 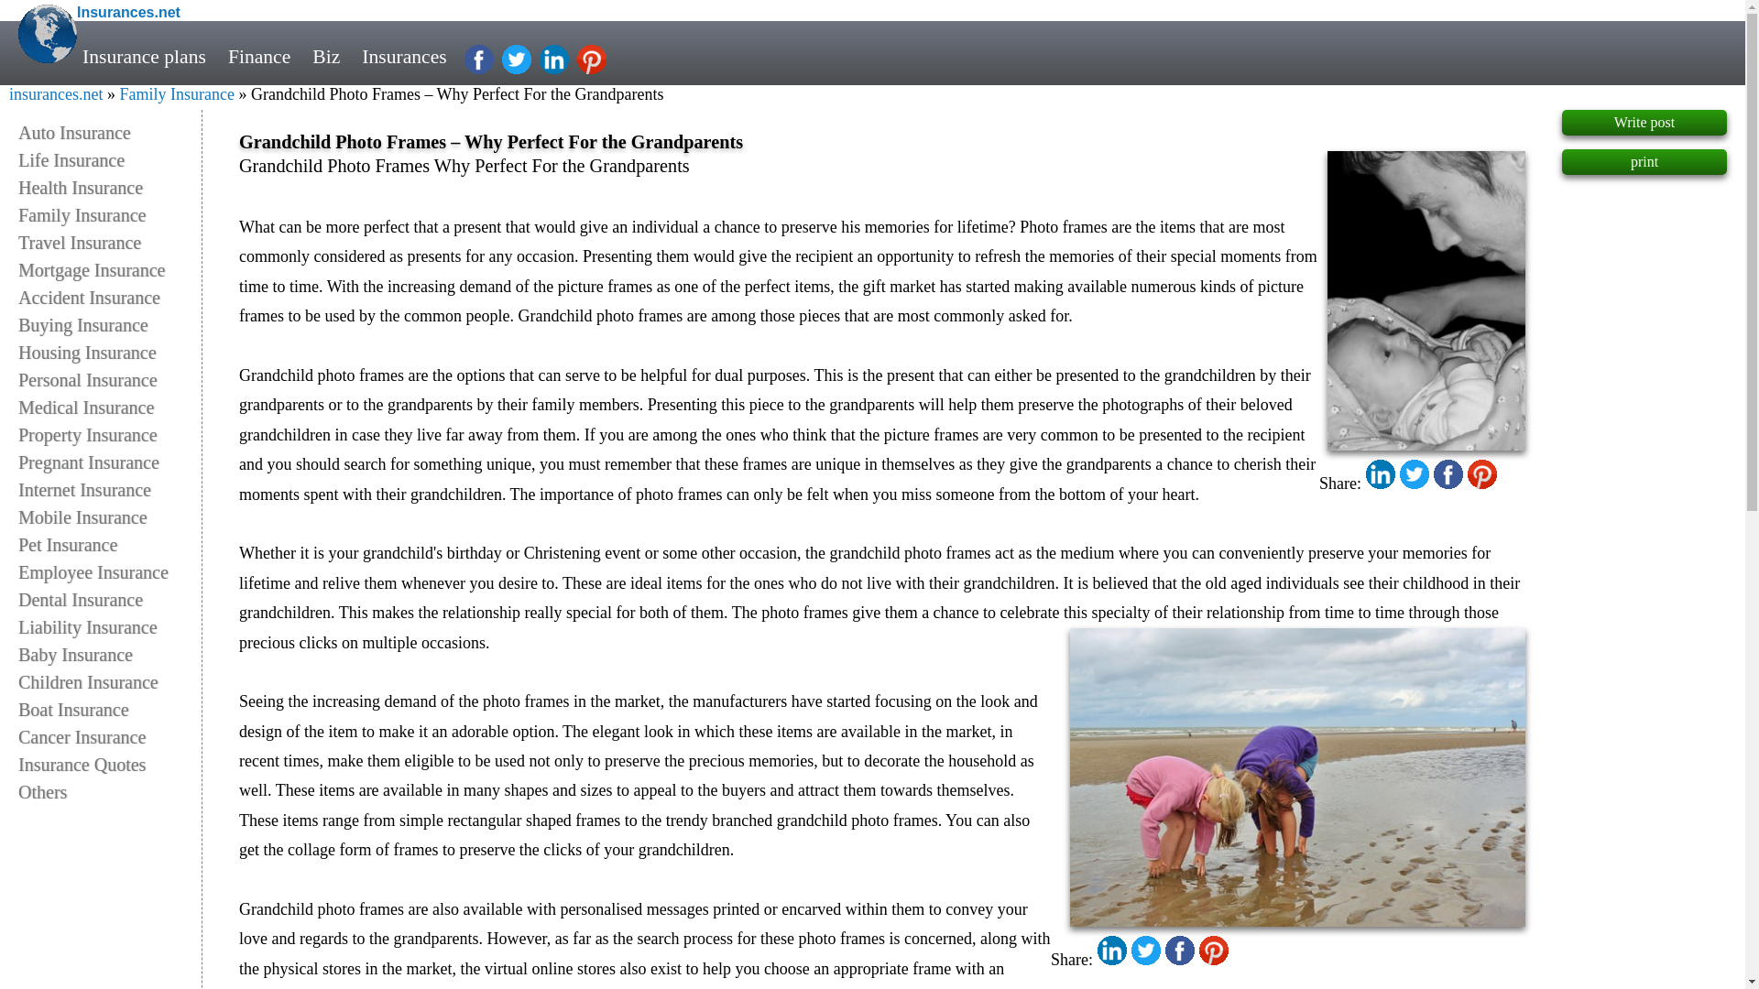 I want to click on Internet Insurance, so click(x=110, y=489).